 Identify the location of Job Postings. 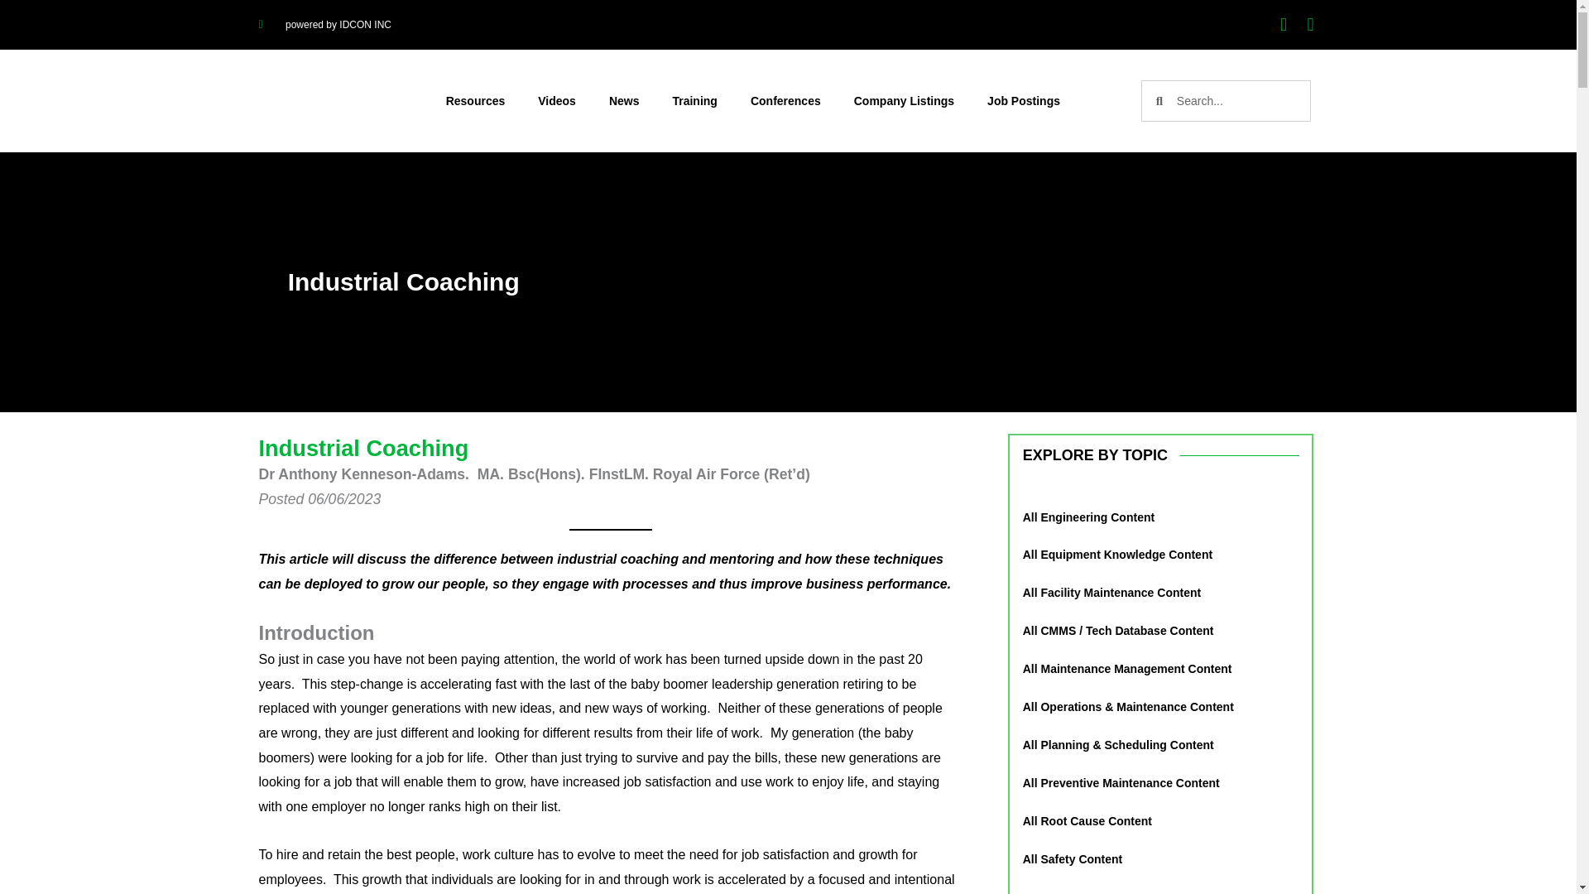
(1024, 101).